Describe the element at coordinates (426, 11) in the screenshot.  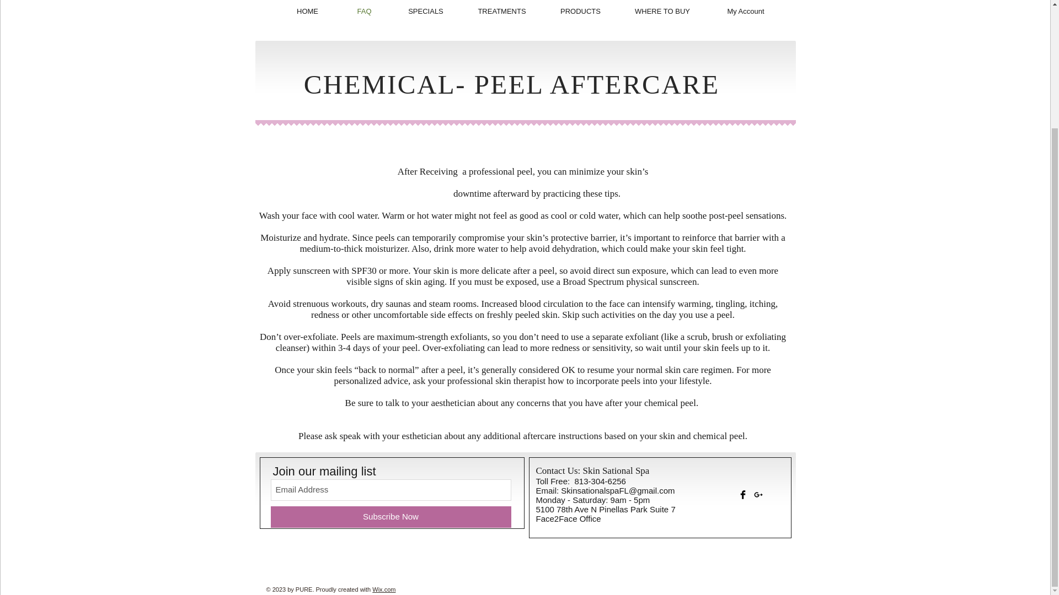
I see `SPECIALS` at that location.